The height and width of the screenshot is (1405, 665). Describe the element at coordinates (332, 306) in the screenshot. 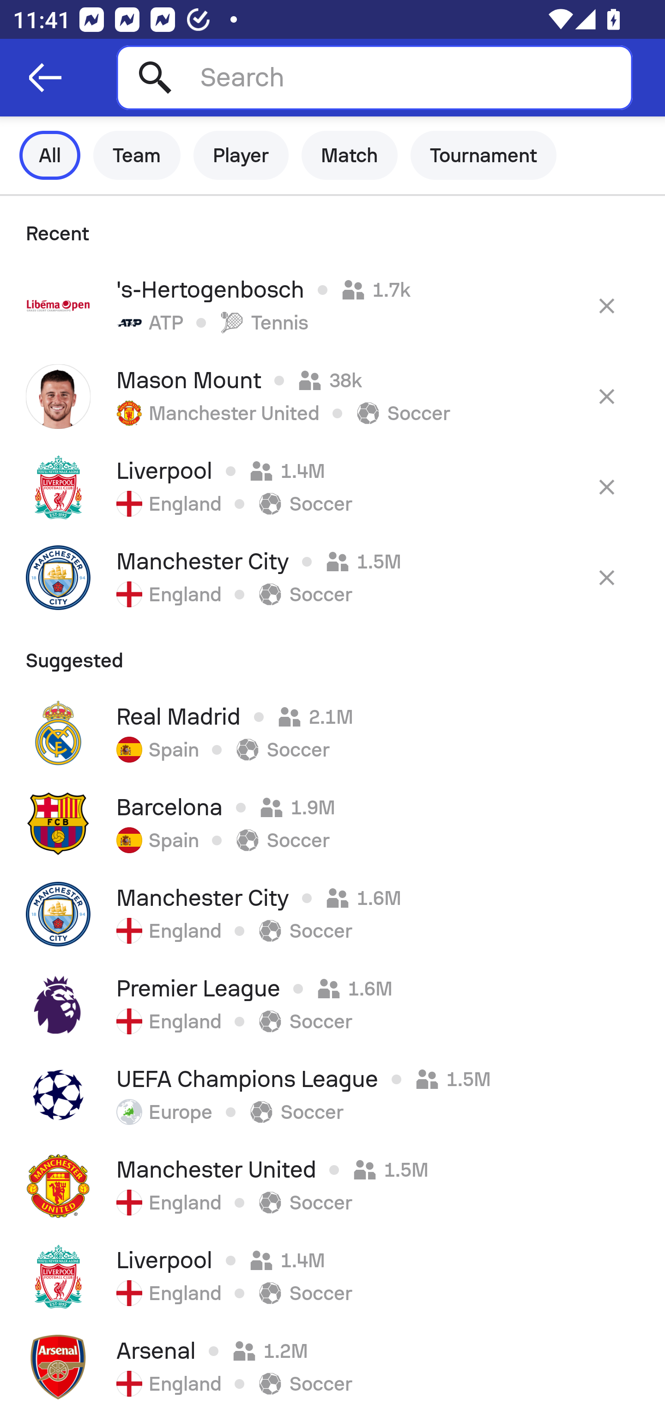

I see `'s-Hertogenbosch 1.7k ATP Tennis` at that location.